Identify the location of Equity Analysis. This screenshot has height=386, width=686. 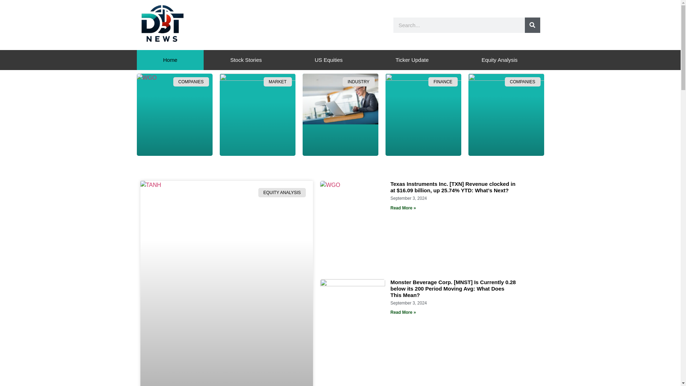
(499, 60).